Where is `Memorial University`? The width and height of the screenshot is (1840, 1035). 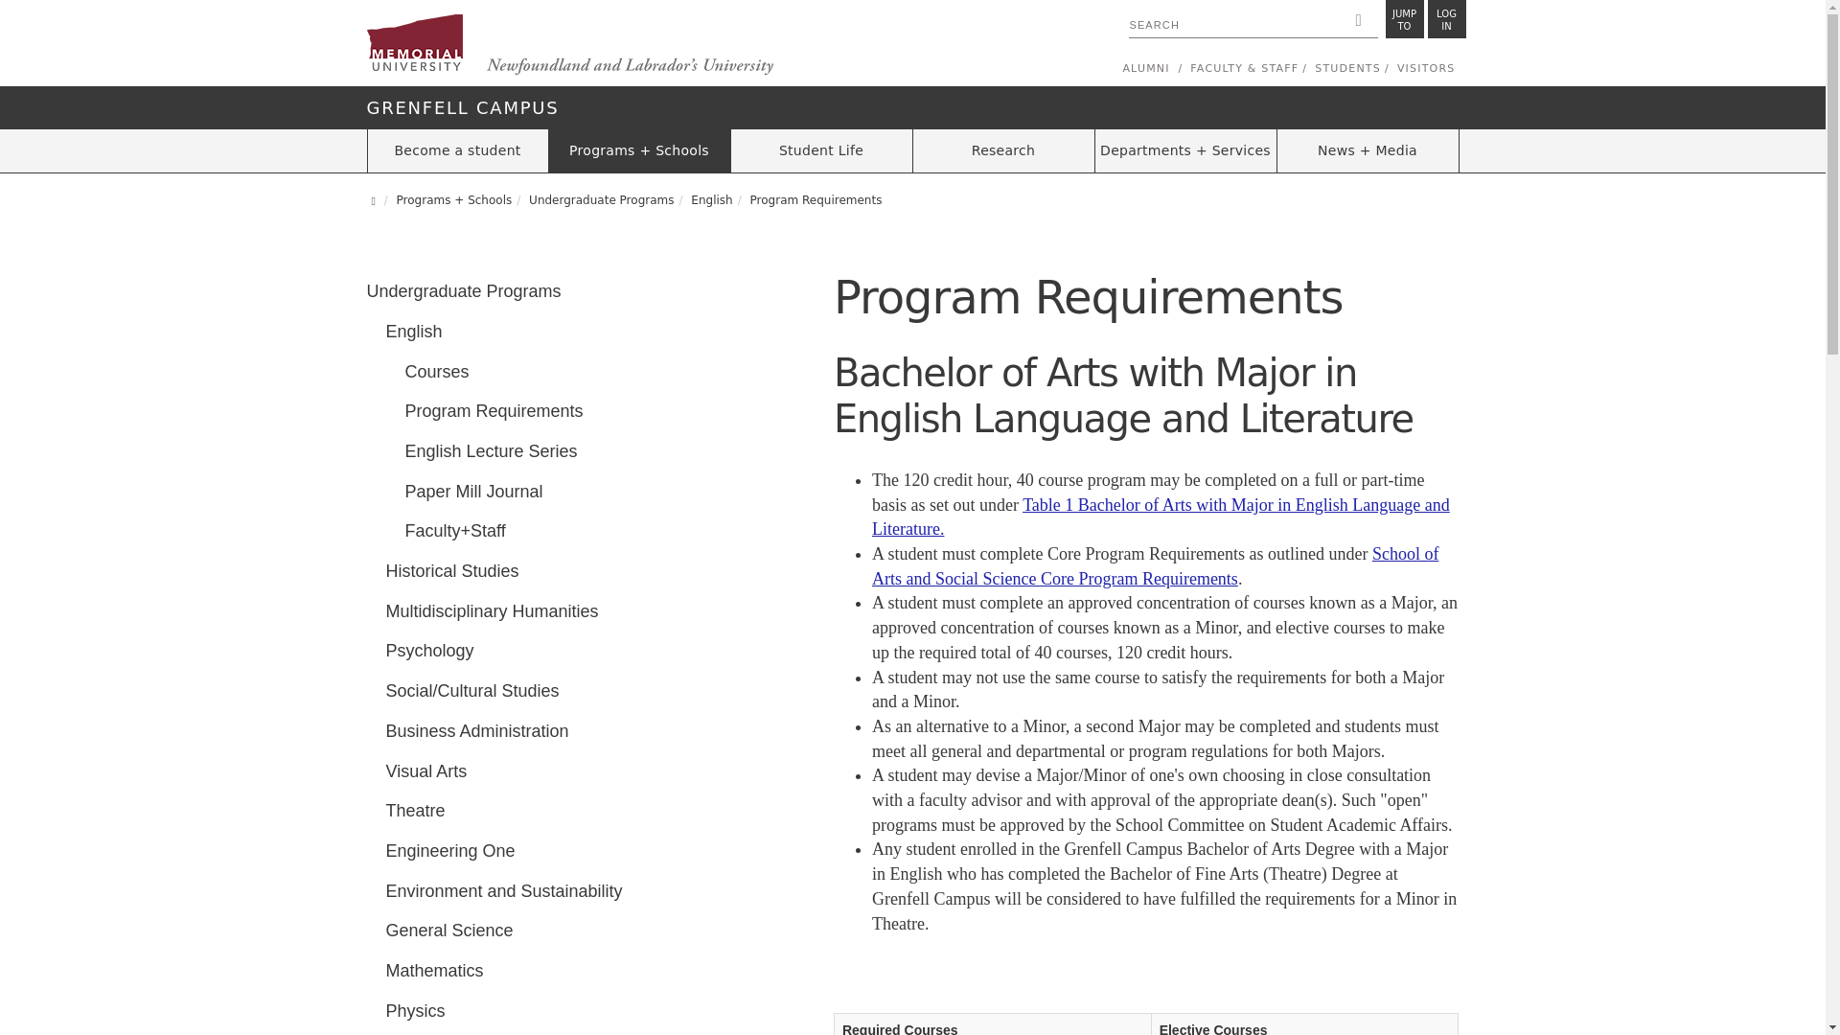 Memorial University is located at coordinates (1447, 19).